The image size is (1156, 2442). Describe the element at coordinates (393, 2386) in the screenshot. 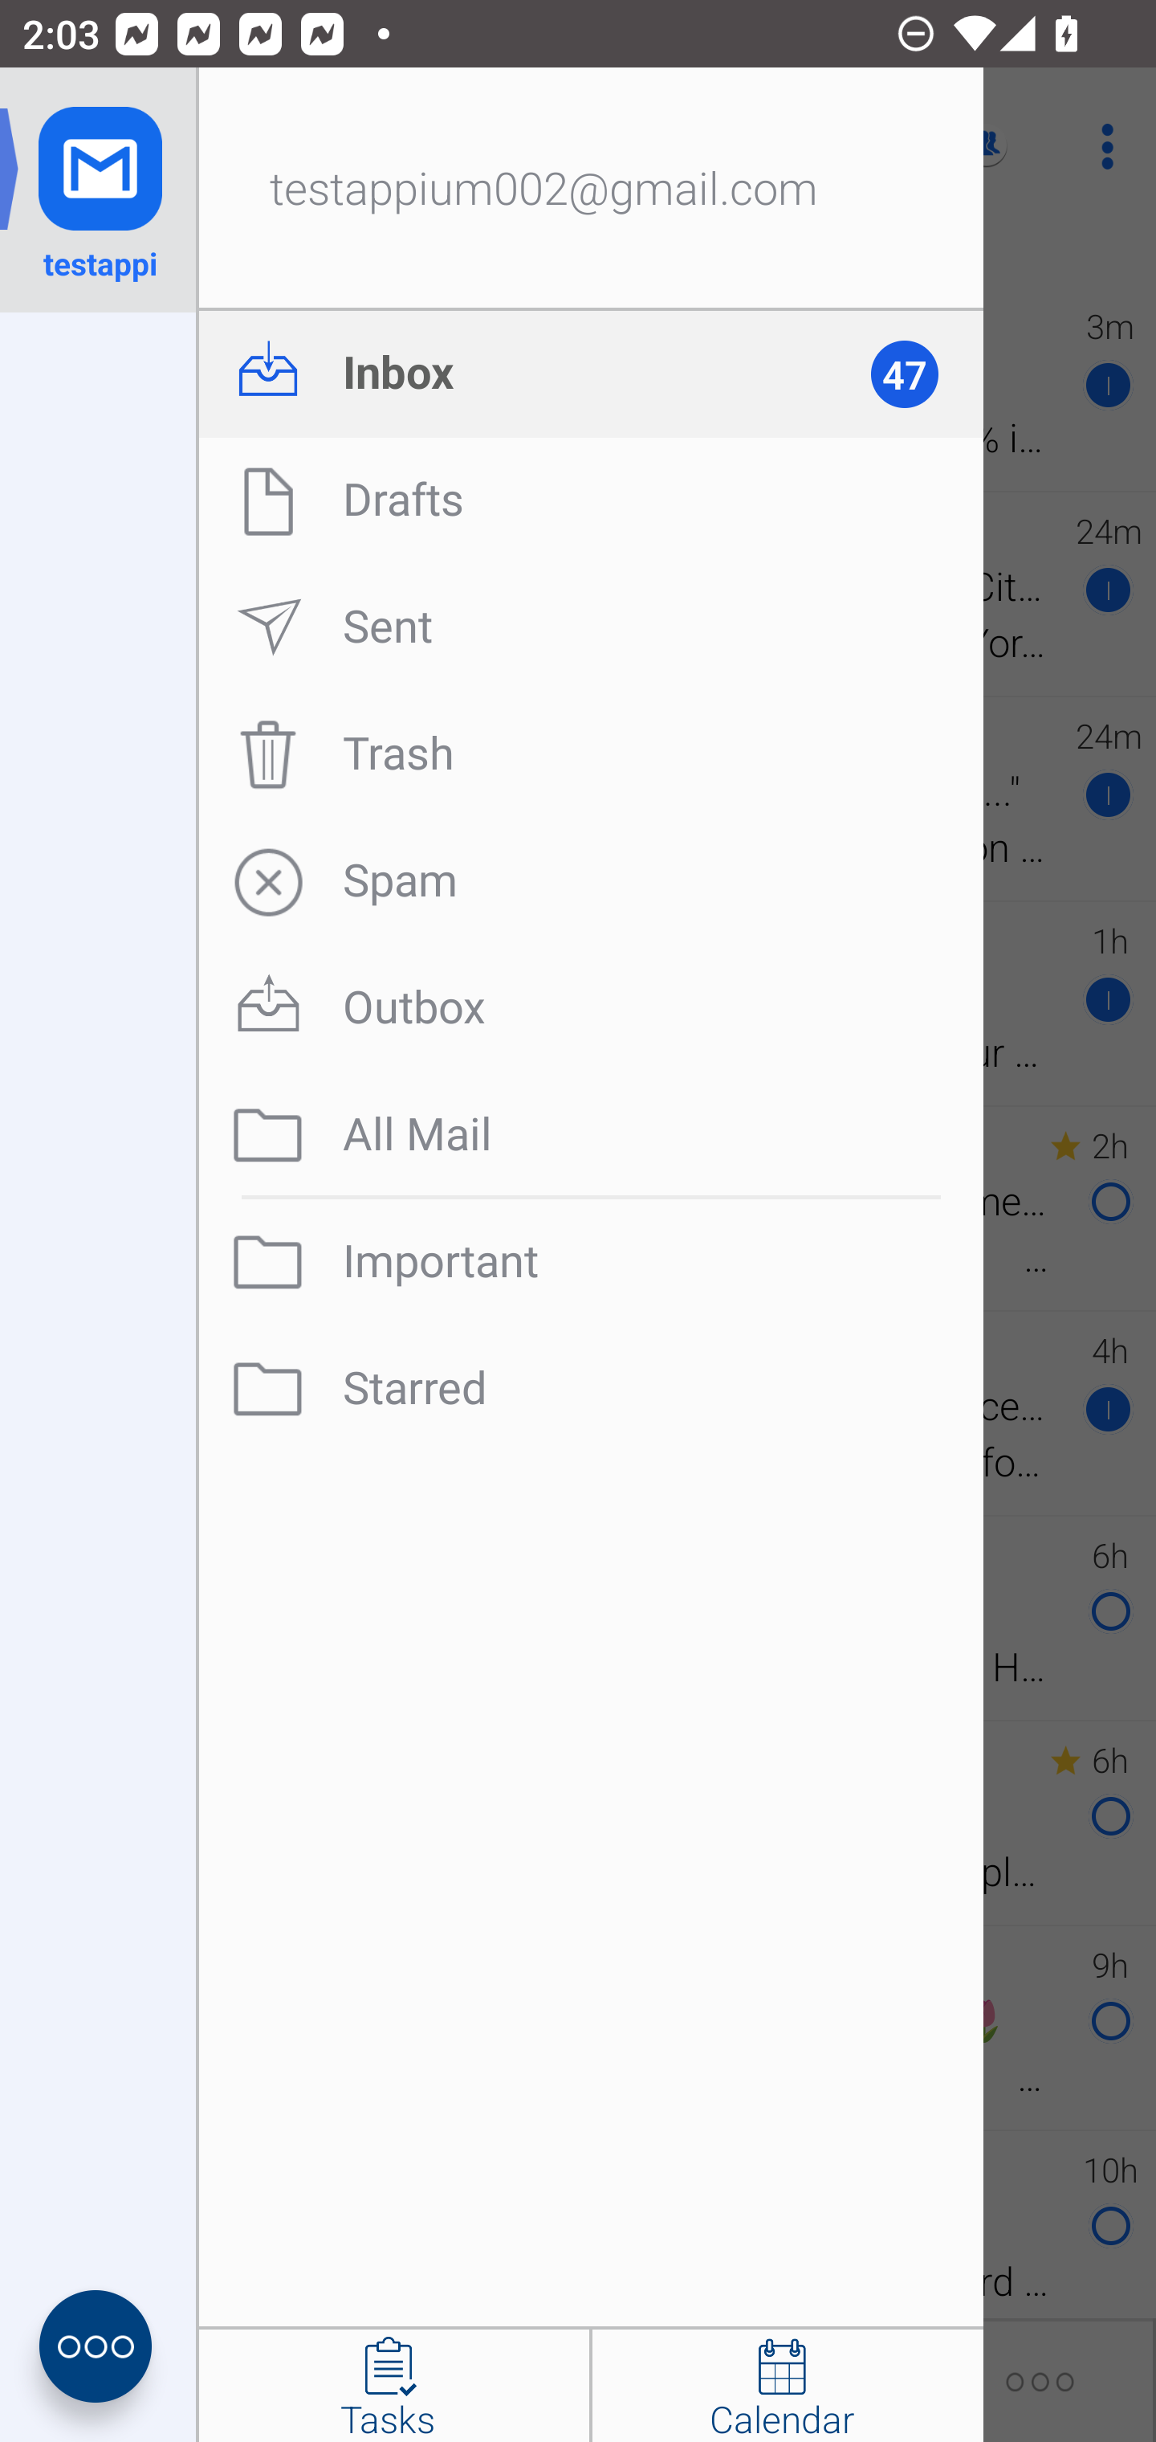

I see `Tasks` at that location.